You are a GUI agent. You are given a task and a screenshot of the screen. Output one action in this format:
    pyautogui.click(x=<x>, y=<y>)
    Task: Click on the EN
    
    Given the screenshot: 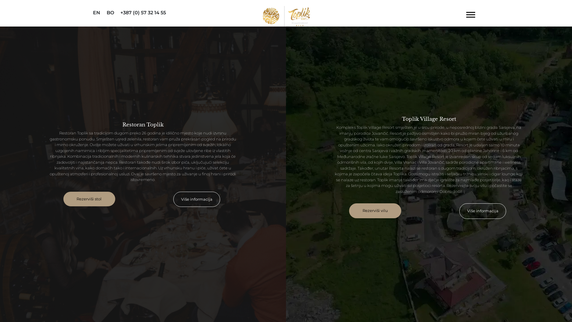 What is the action you would take?
    pyautogui.click(x=95, y=13)
    